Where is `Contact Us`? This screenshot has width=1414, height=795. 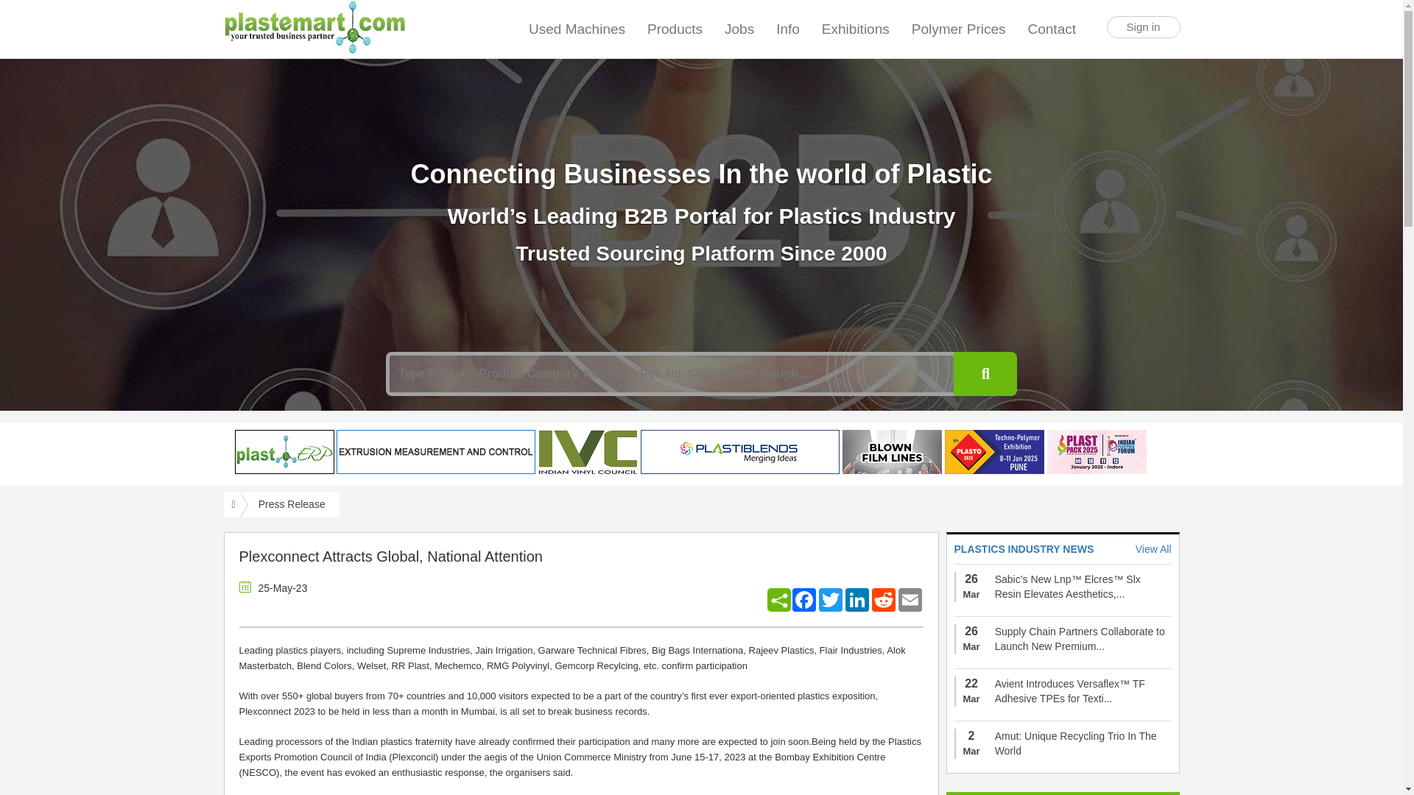 Contact Us is located at coordinates (1053, 22).